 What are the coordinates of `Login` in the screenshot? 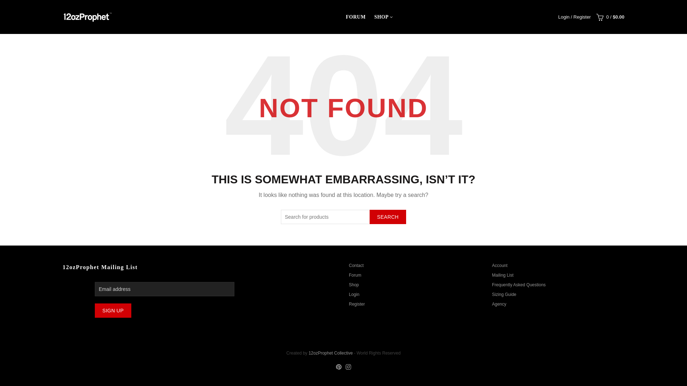 It's located at (354, 295).